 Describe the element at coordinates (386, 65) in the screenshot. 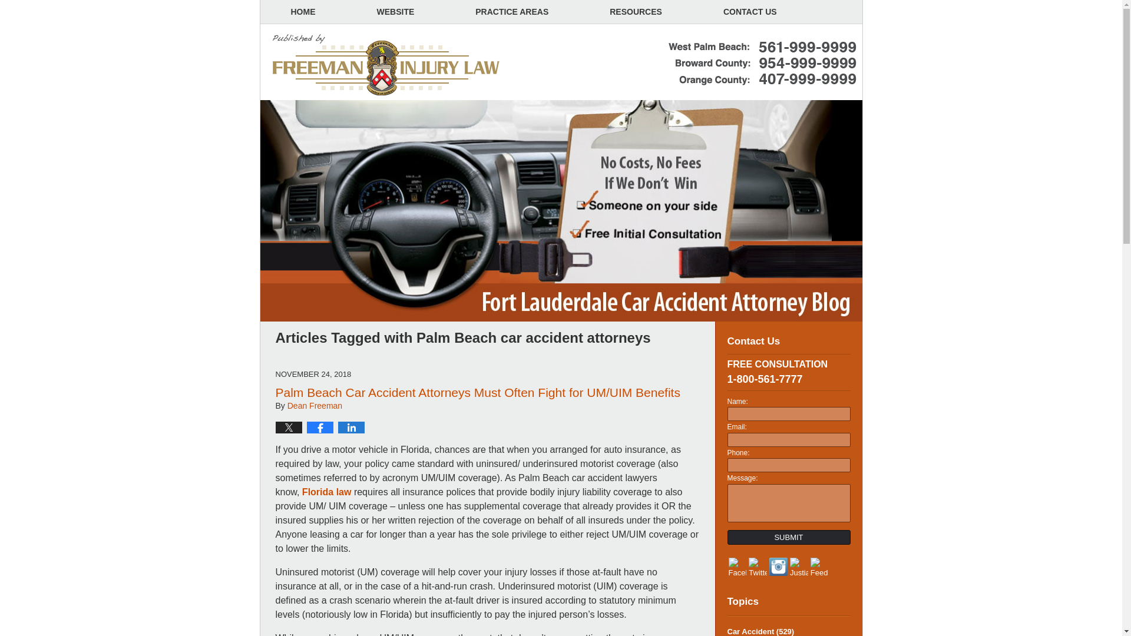

I see `Fort Lauderdale Car Accident Attorney Blog` at that location.